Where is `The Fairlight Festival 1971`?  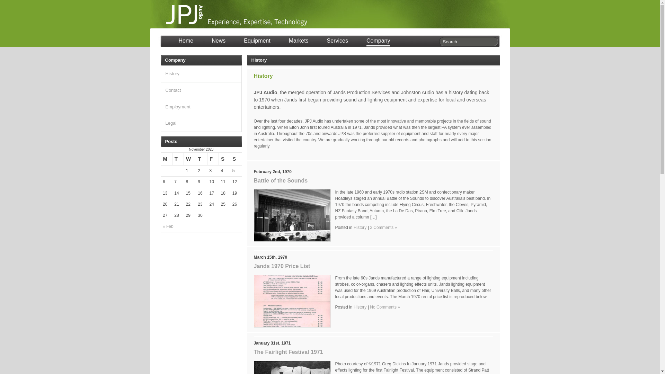
The Fairlight Festival 1971 is located at coordinates (288, 352).